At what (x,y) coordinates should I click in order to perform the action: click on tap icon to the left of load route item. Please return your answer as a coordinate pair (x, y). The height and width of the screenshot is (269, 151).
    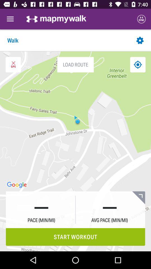
    Looking at the image, I should click on (13, 64).